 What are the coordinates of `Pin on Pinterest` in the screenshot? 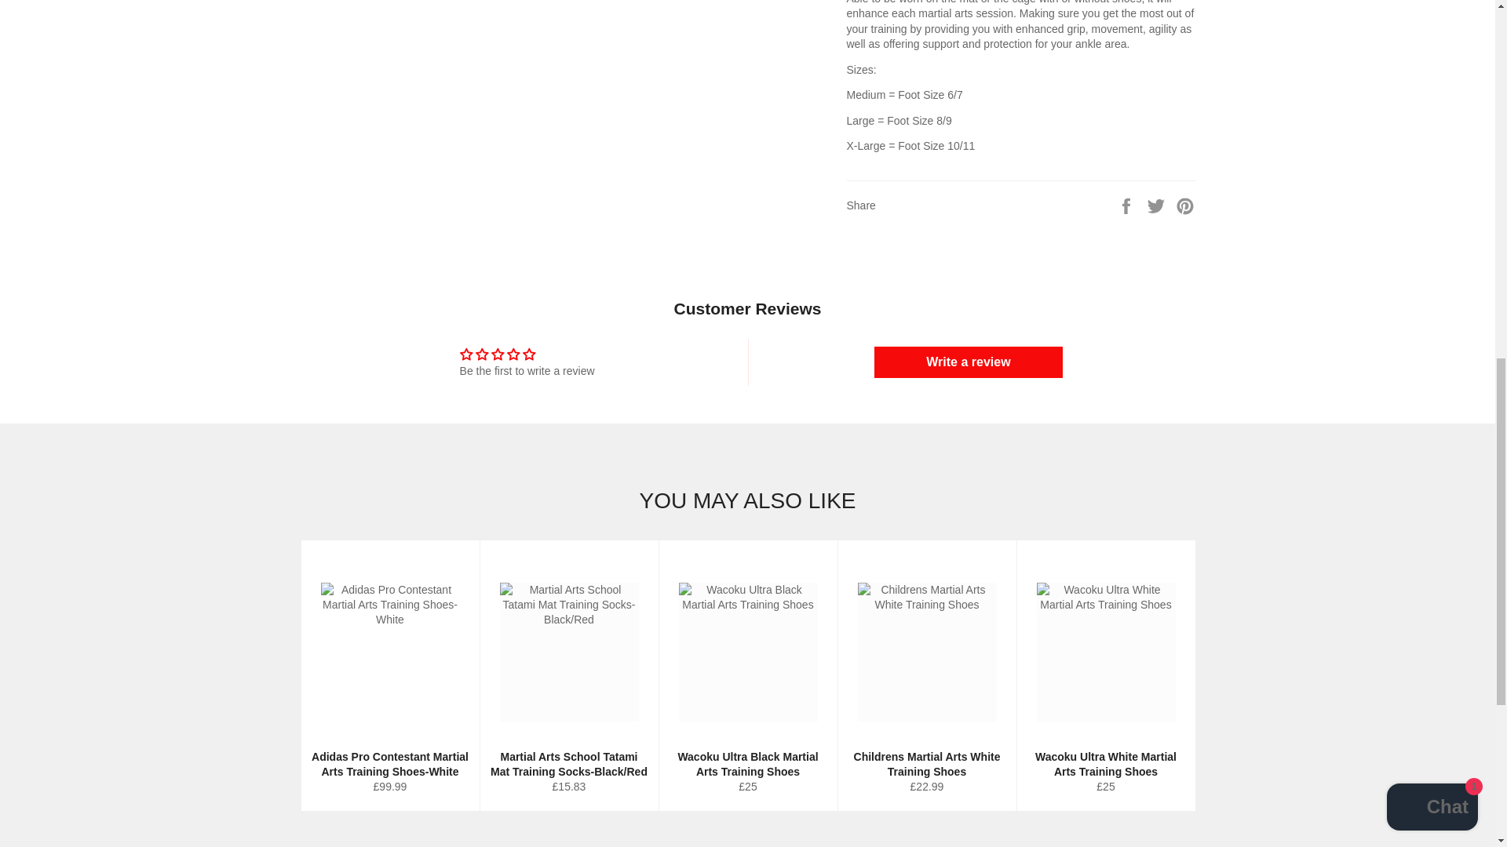 It's located at (1185, 205).